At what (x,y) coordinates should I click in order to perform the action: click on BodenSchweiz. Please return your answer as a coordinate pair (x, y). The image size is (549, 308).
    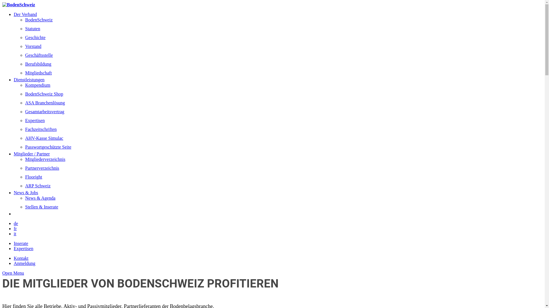
    Looking at the image, I should click on (39, 20).